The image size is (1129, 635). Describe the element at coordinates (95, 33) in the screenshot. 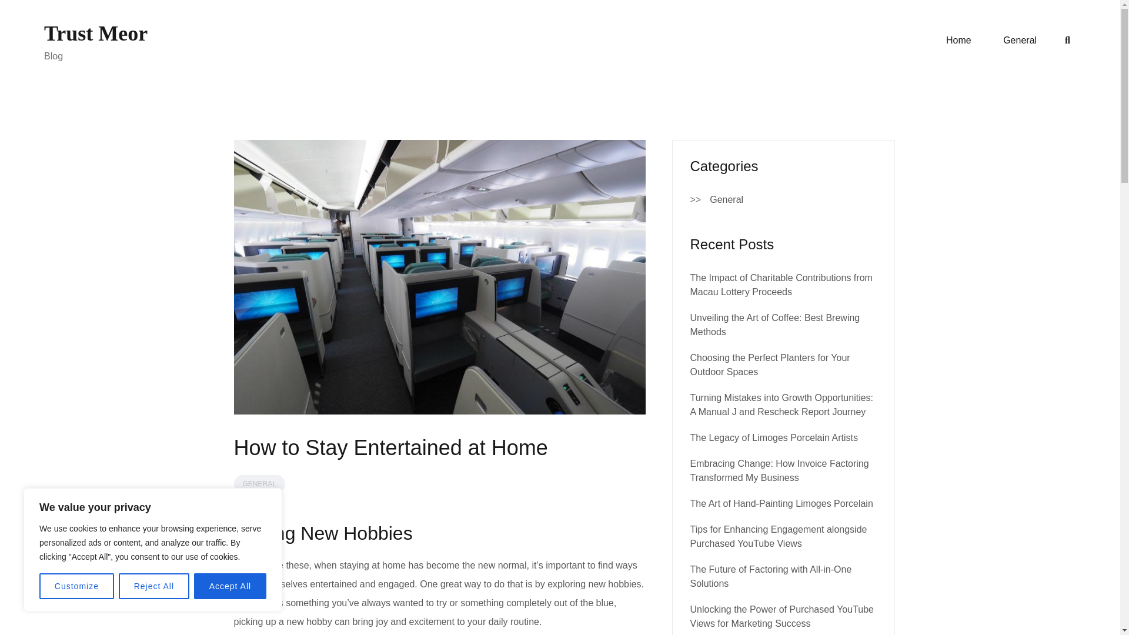

I see `Trust Meor` at that location.